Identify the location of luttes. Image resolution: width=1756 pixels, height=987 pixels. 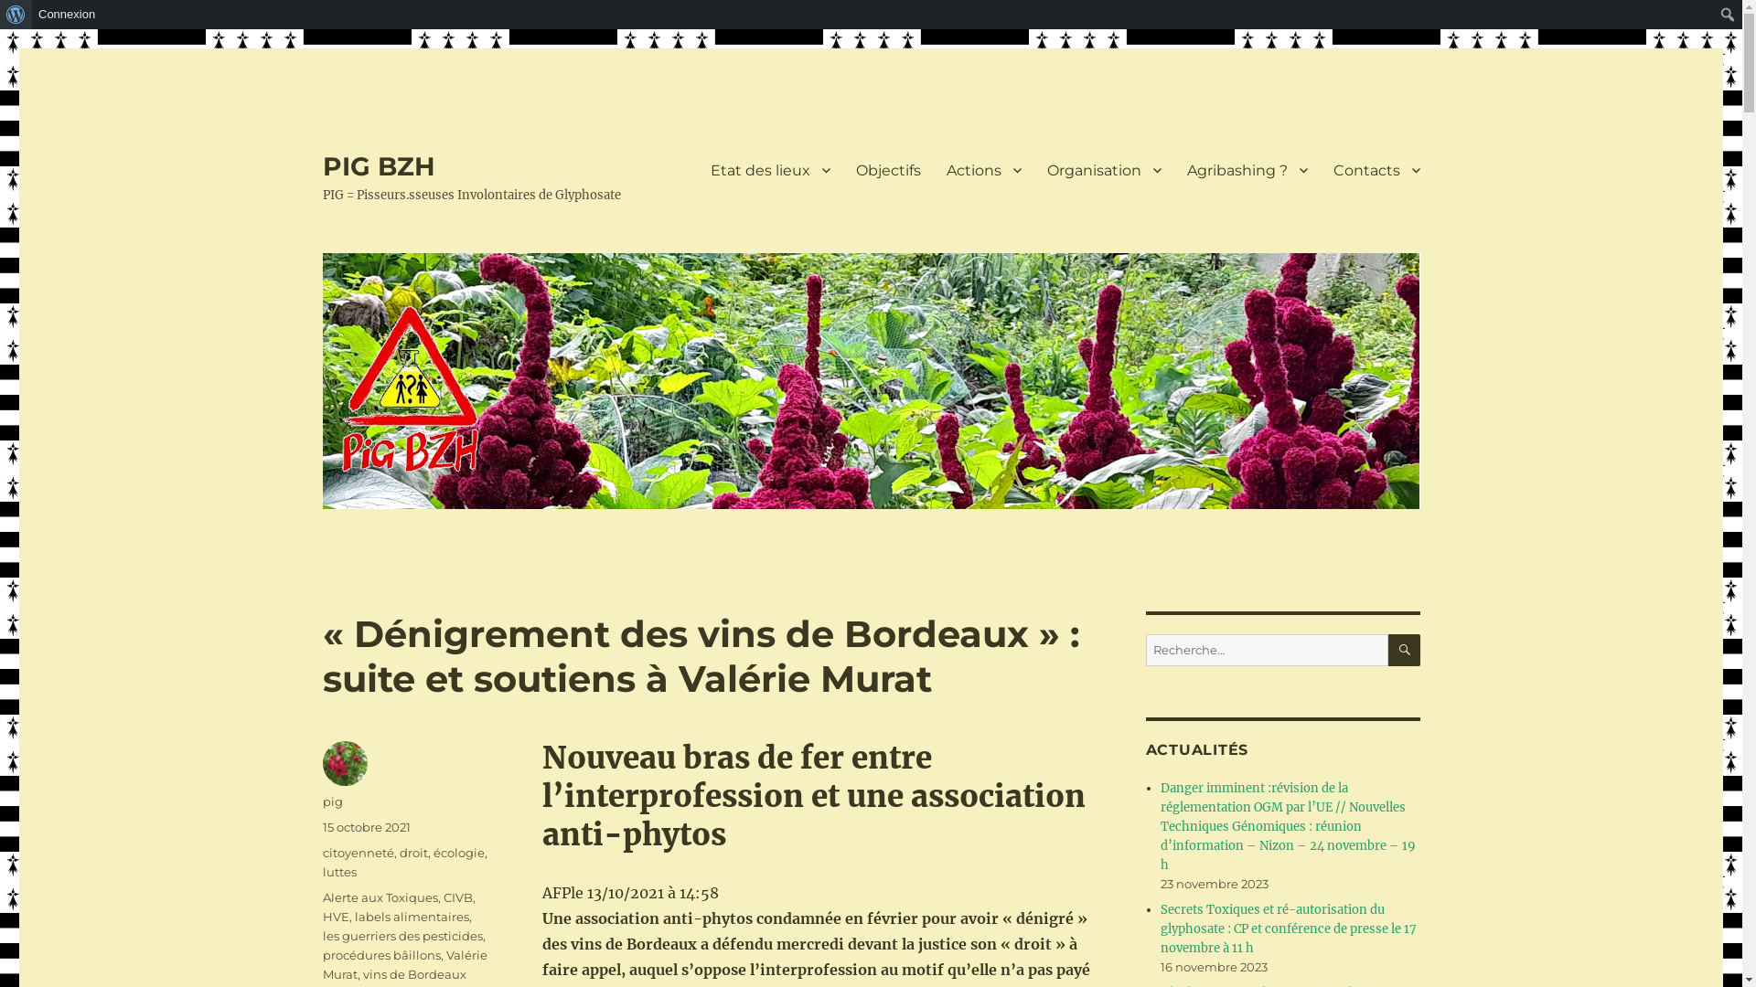
(338, 872).